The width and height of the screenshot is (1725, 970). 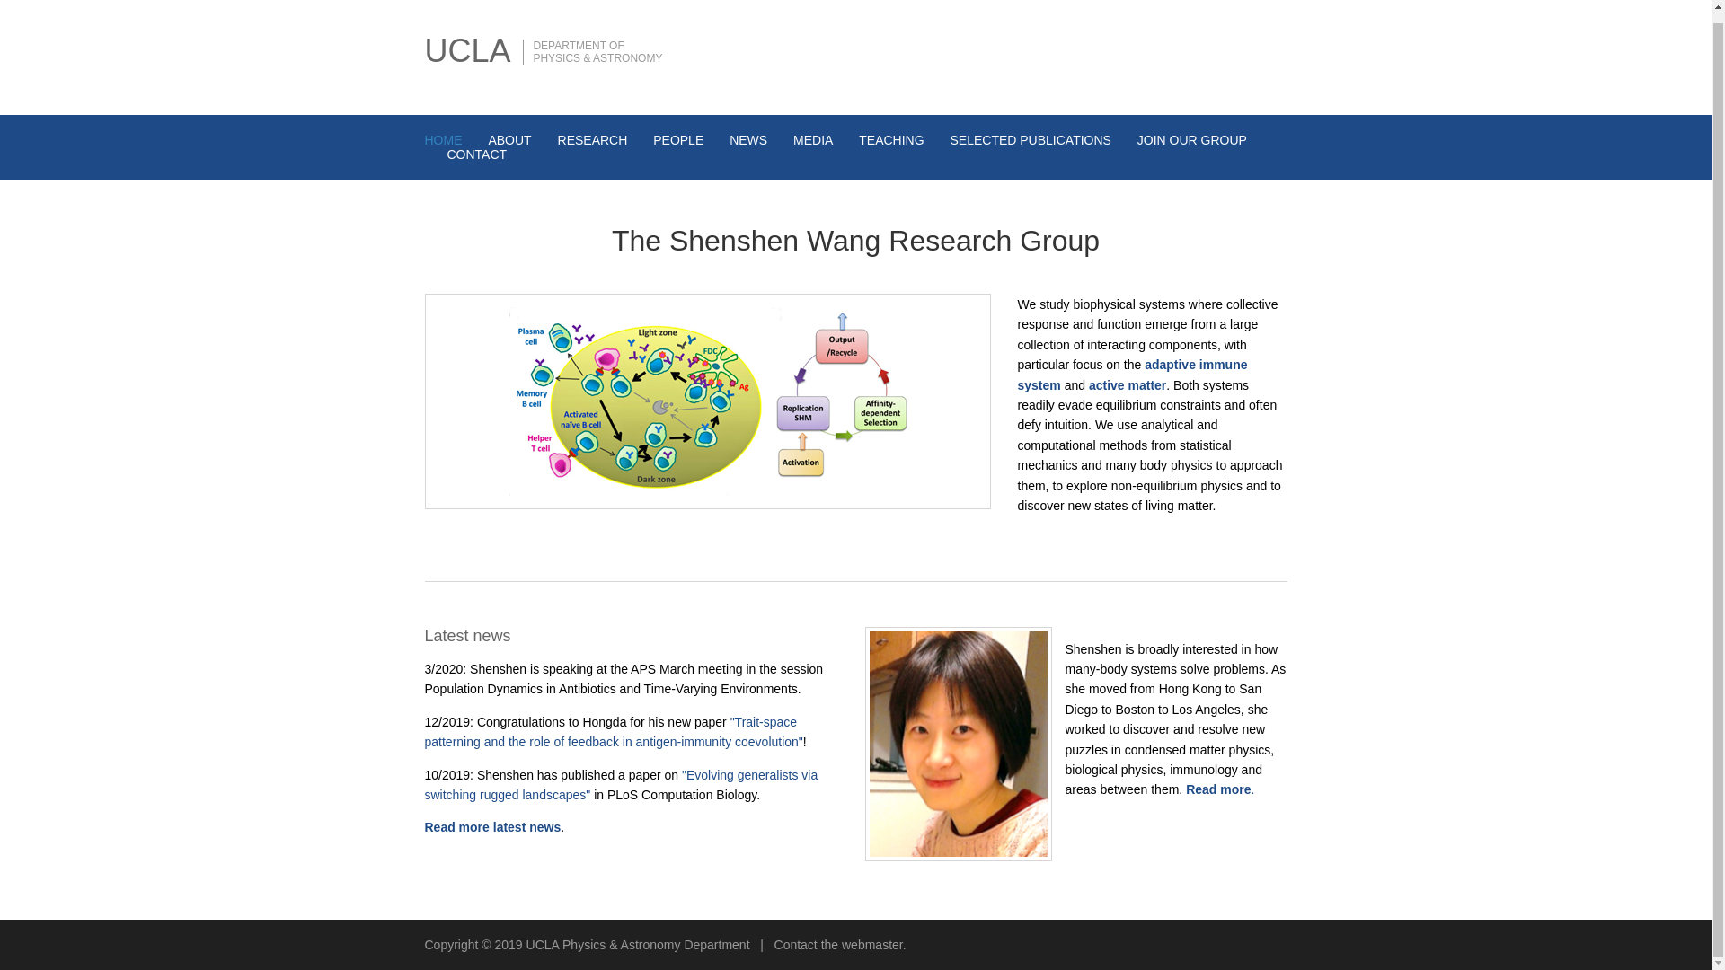 I want to click on adaptive immune system, so click(x=1132, y=375).